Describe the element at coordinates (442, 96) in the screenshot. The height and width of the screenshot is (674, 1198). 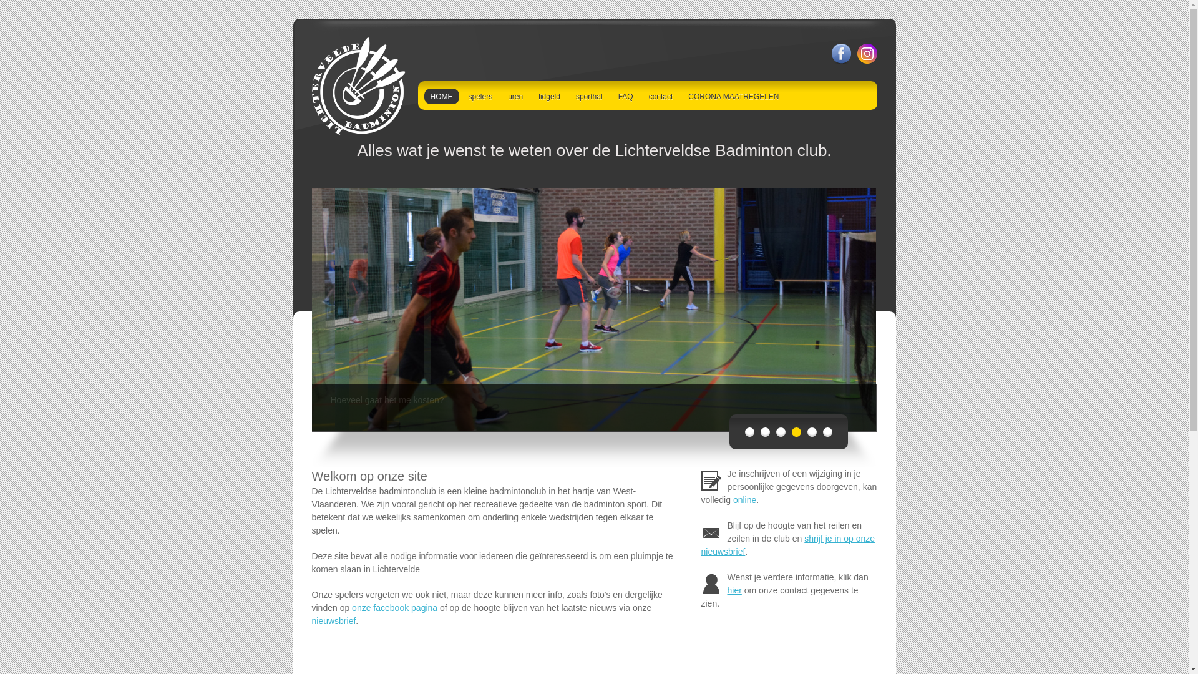
I see `HOME` at that location.